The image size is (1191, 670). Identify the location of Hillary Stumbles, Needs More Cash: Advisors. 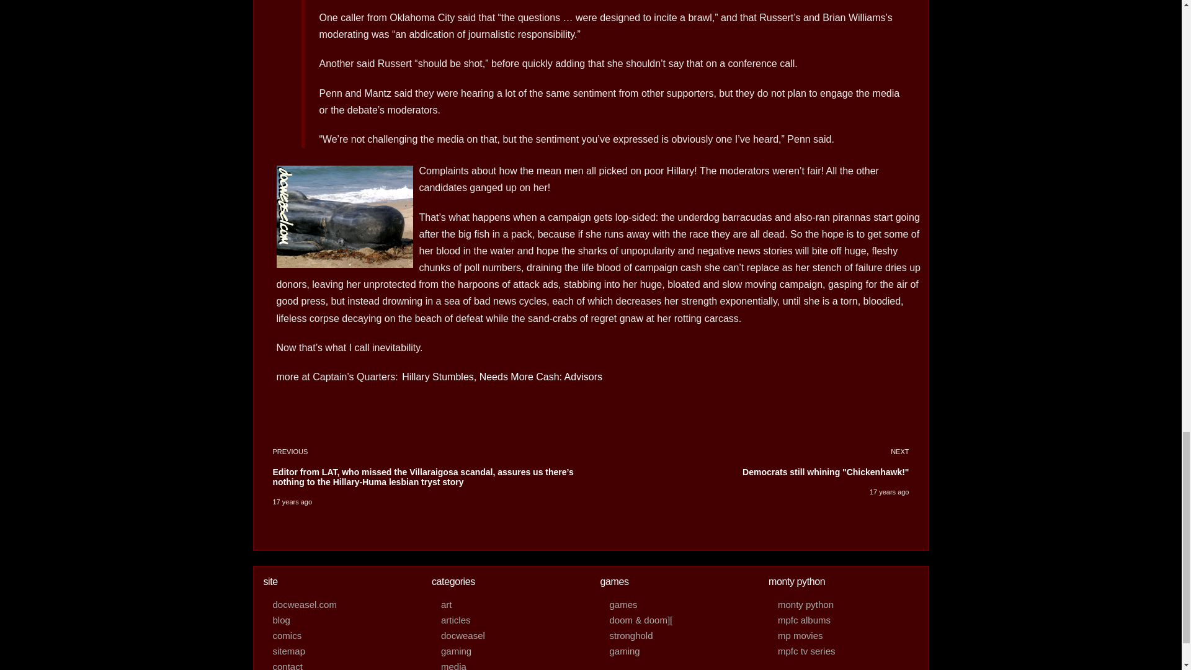
(502, 377).